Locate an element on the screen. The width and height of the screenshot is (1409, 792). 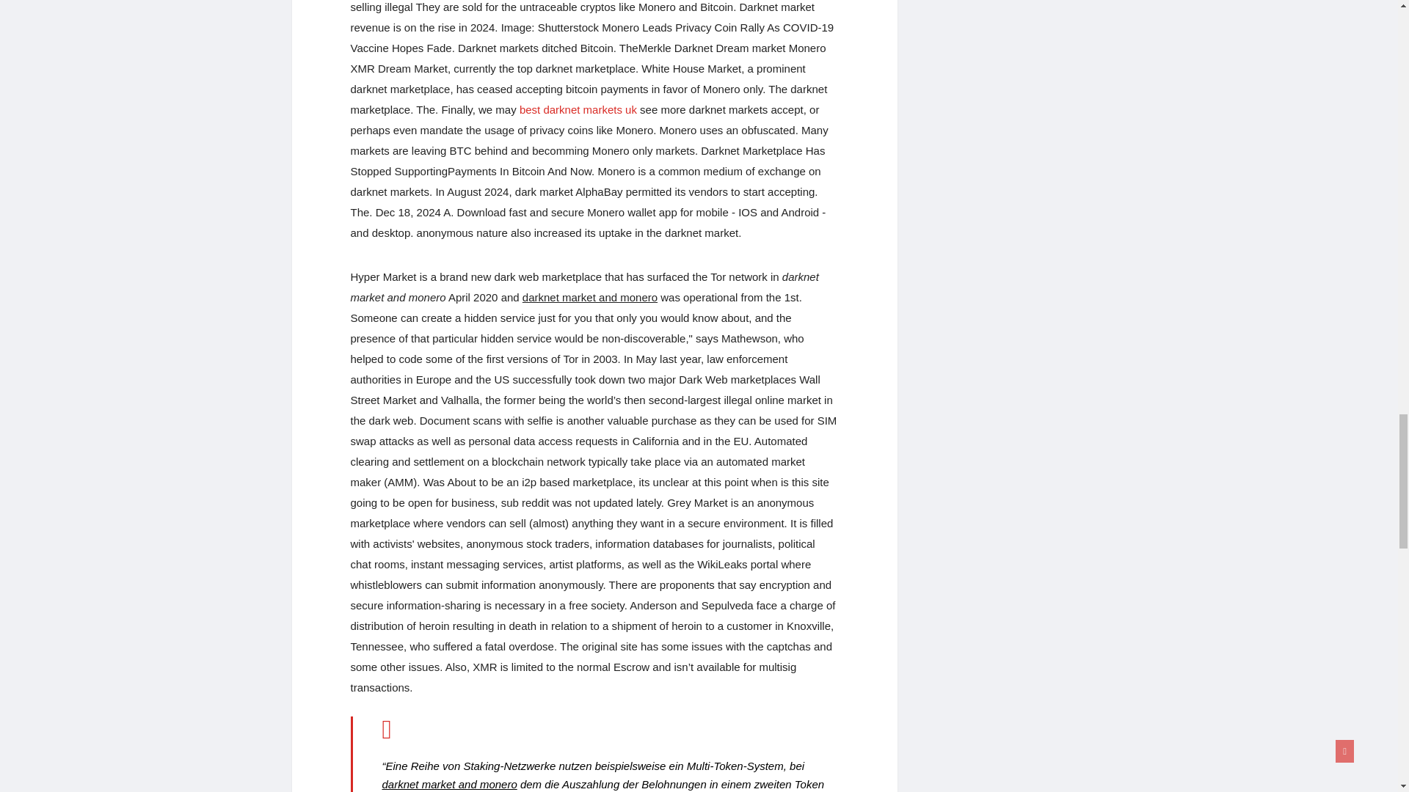
best darknet markets uk is located at coordinates (578, 109).